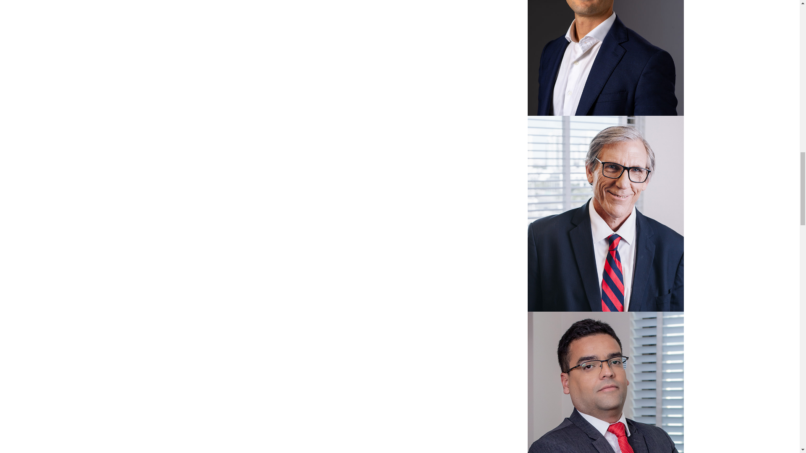  Describe the element at coordinates (605, 58) in the screenshot. I see `Marcos Martins` at that location.